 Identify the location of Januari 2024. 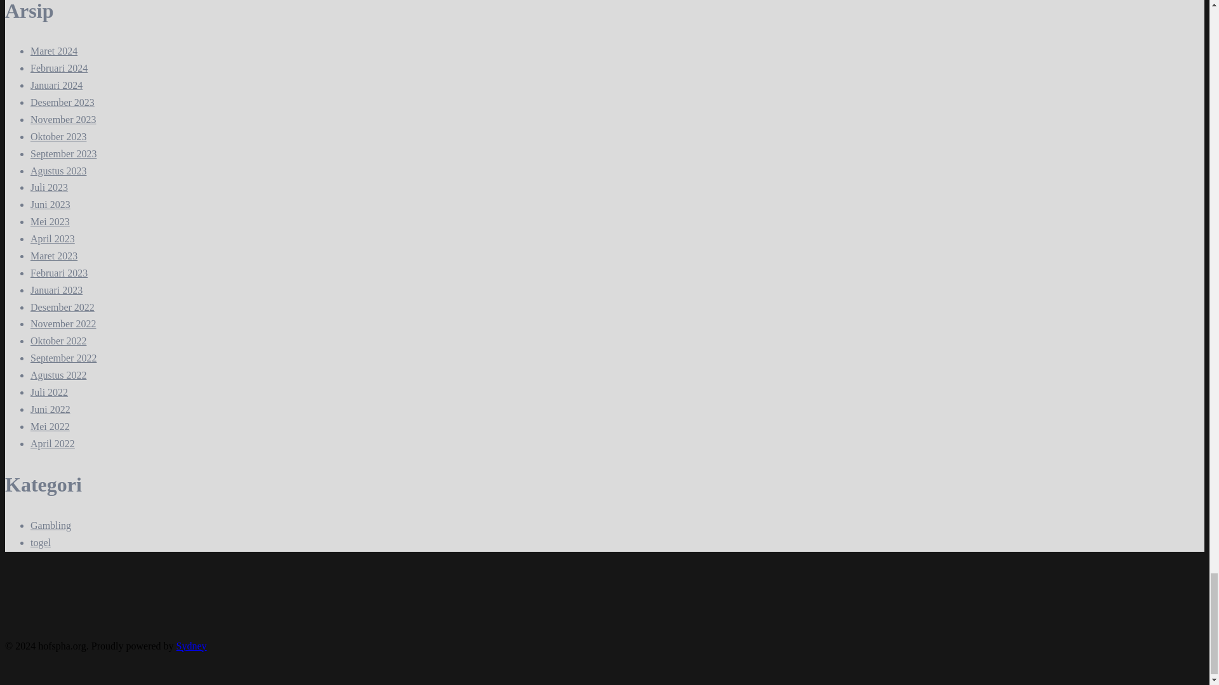
(57, 85).